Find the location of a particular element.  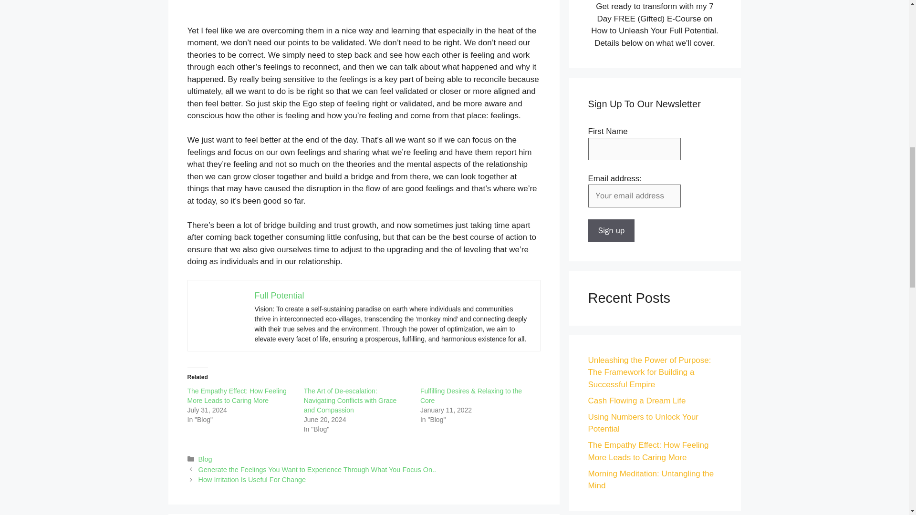

Sign up is located at coordinates (611, 231).